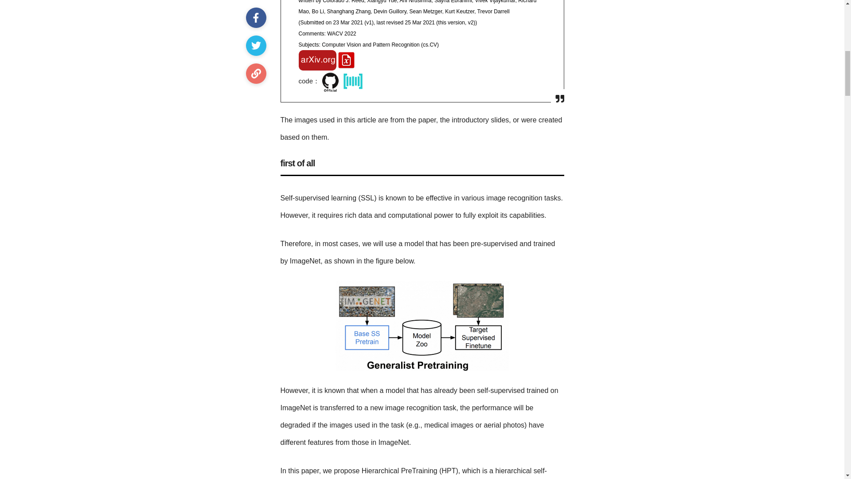 The height and width of the screenshot is (479, 851). What do you see at coordinates (495, 2) in the screenshot?
I see `Vivek Vijaykumar` at bounding box center [495, 2].